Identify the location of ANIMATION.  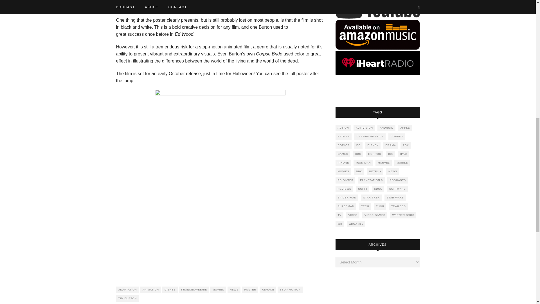
(151, 290).